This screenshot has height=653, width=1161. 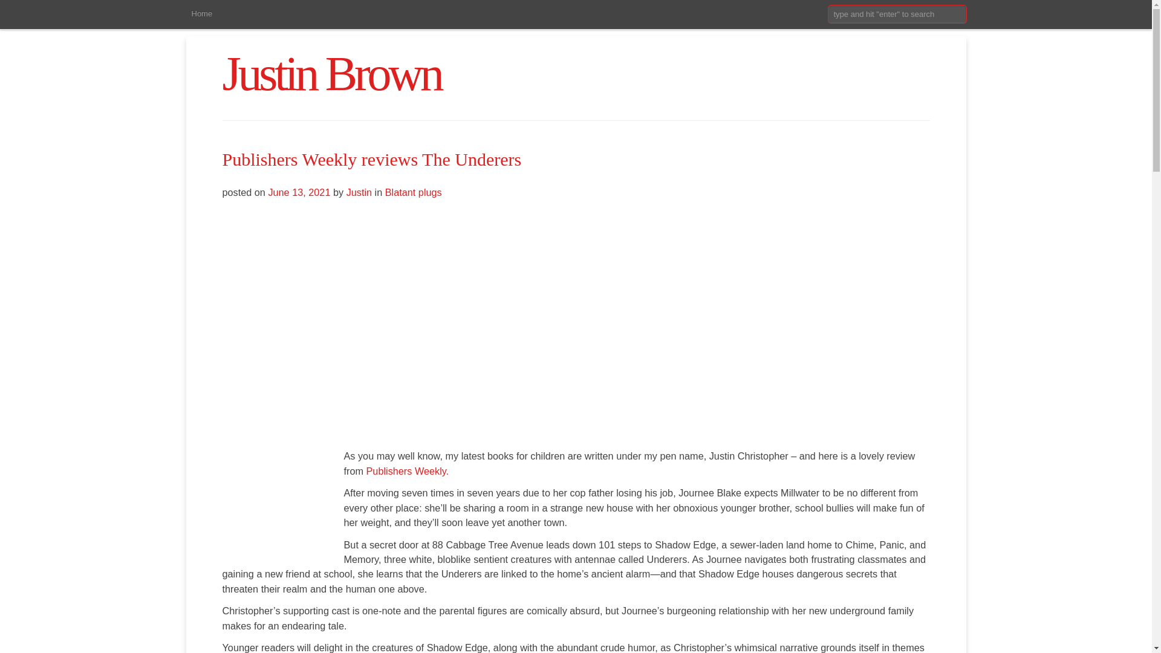 I want to click on Permalink toPublishers Weekly reviews The Underers, so click(x=372, y=158).